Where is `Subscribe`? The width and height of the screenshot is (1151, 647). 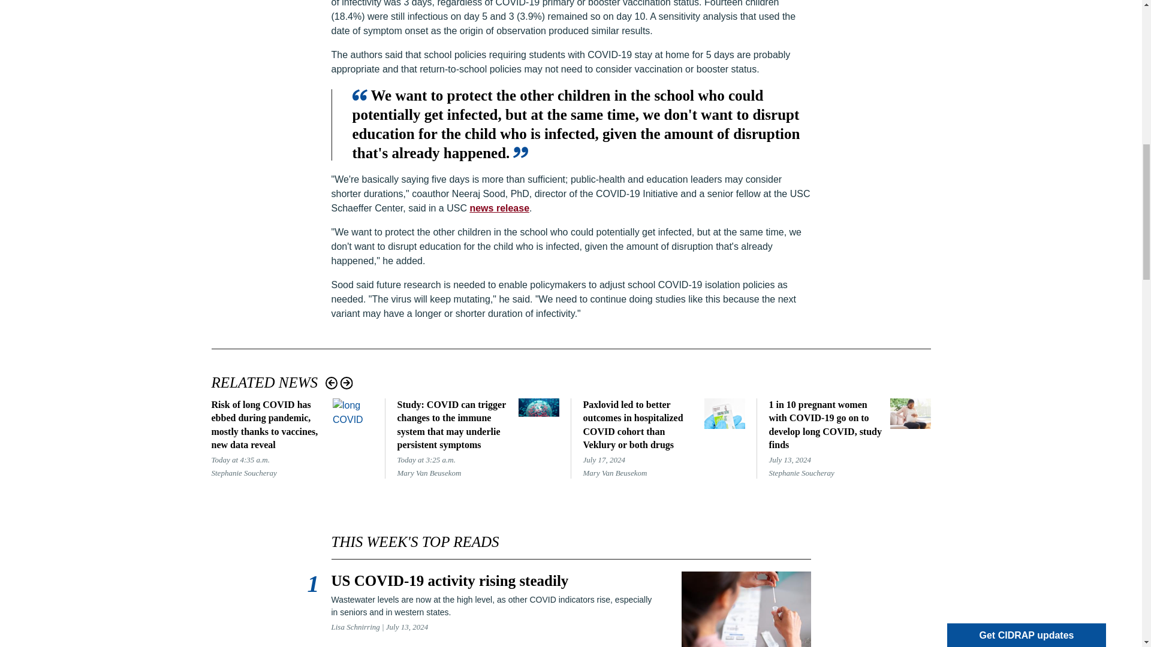
Subscribe is located at coordinates (999, 155).